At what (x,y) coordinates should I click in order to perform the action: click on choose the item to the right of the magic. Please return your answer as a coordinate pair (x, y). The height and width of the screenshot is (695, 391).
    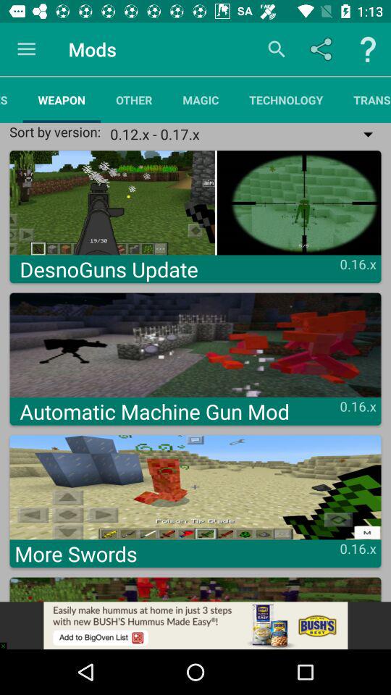
    Looking at the image, I should click on (286, 100).